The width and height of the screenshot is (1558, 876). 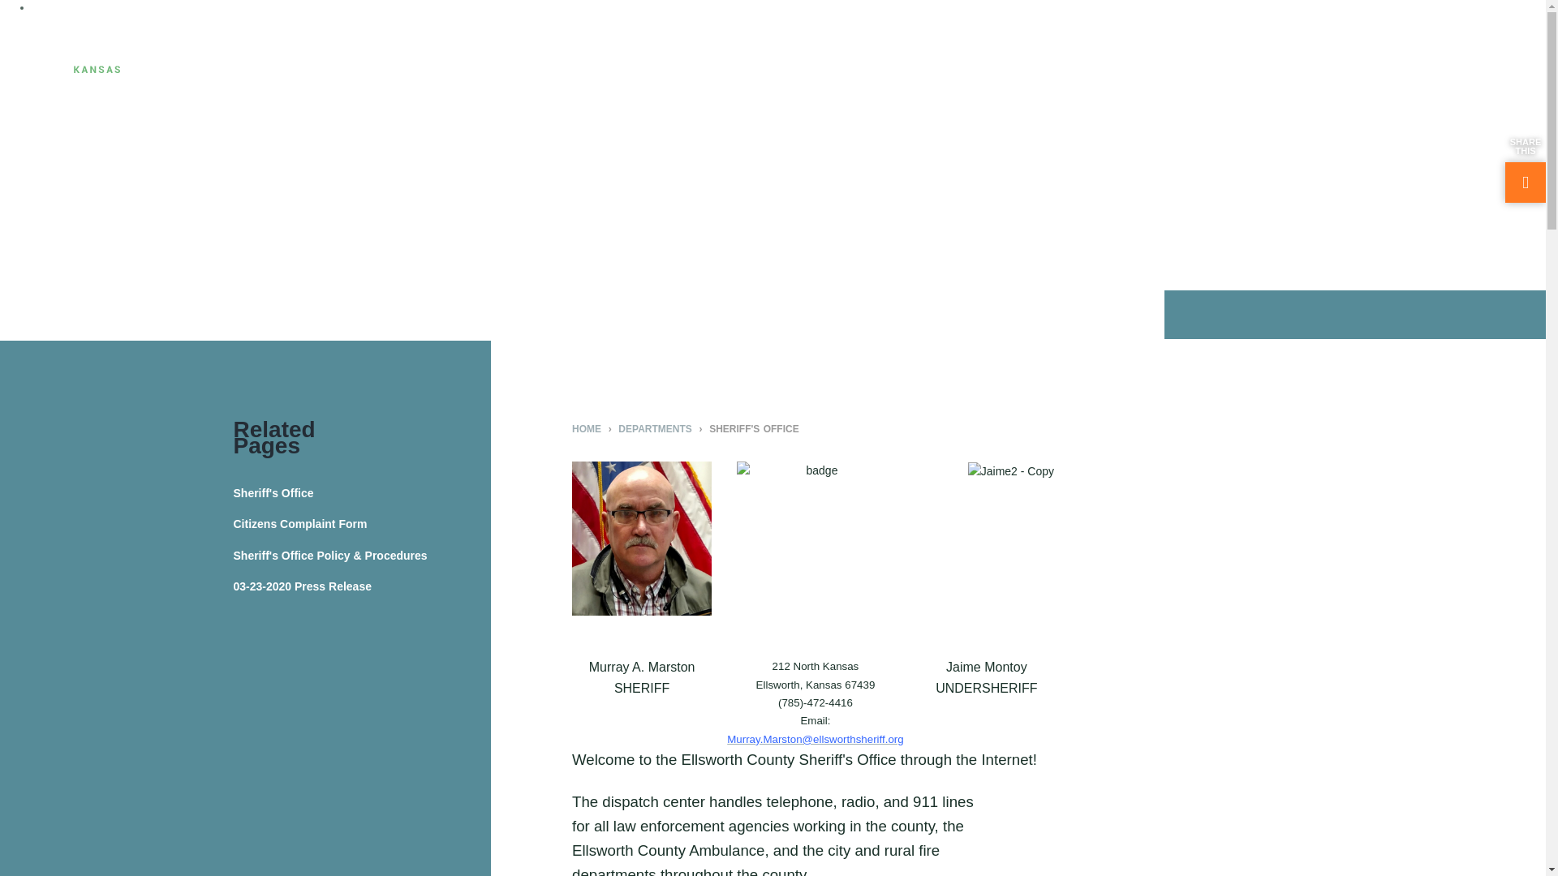 What do you see at coordinates (586, 428) in the screenshot?
I see `HOME` at bounding box center [586, 428].